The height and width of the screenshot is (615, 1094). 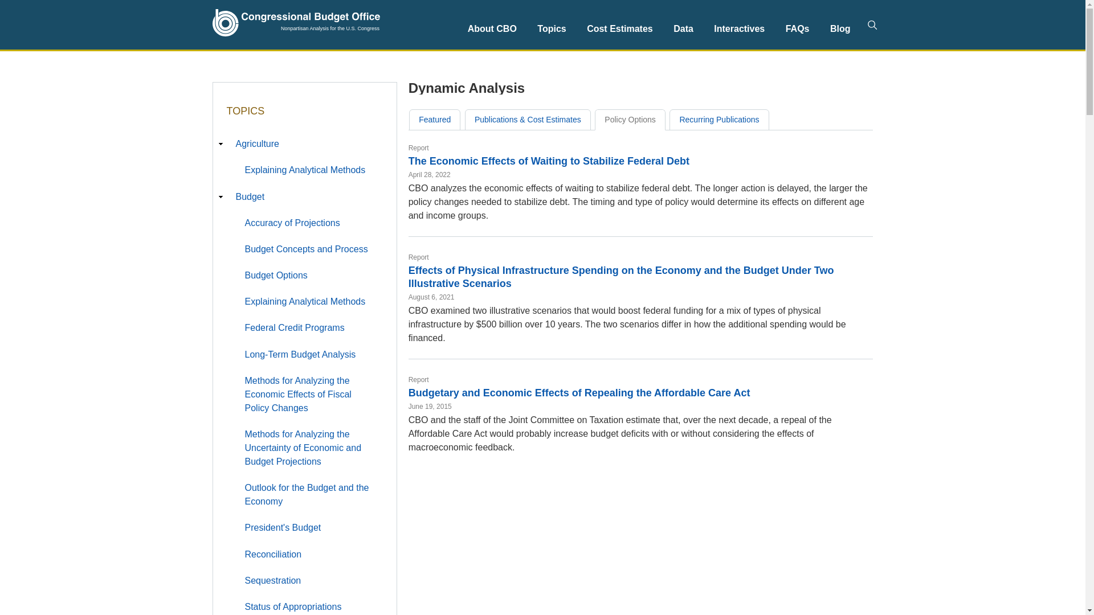 I want to click on Agriculture, so click(x=304, y=145).